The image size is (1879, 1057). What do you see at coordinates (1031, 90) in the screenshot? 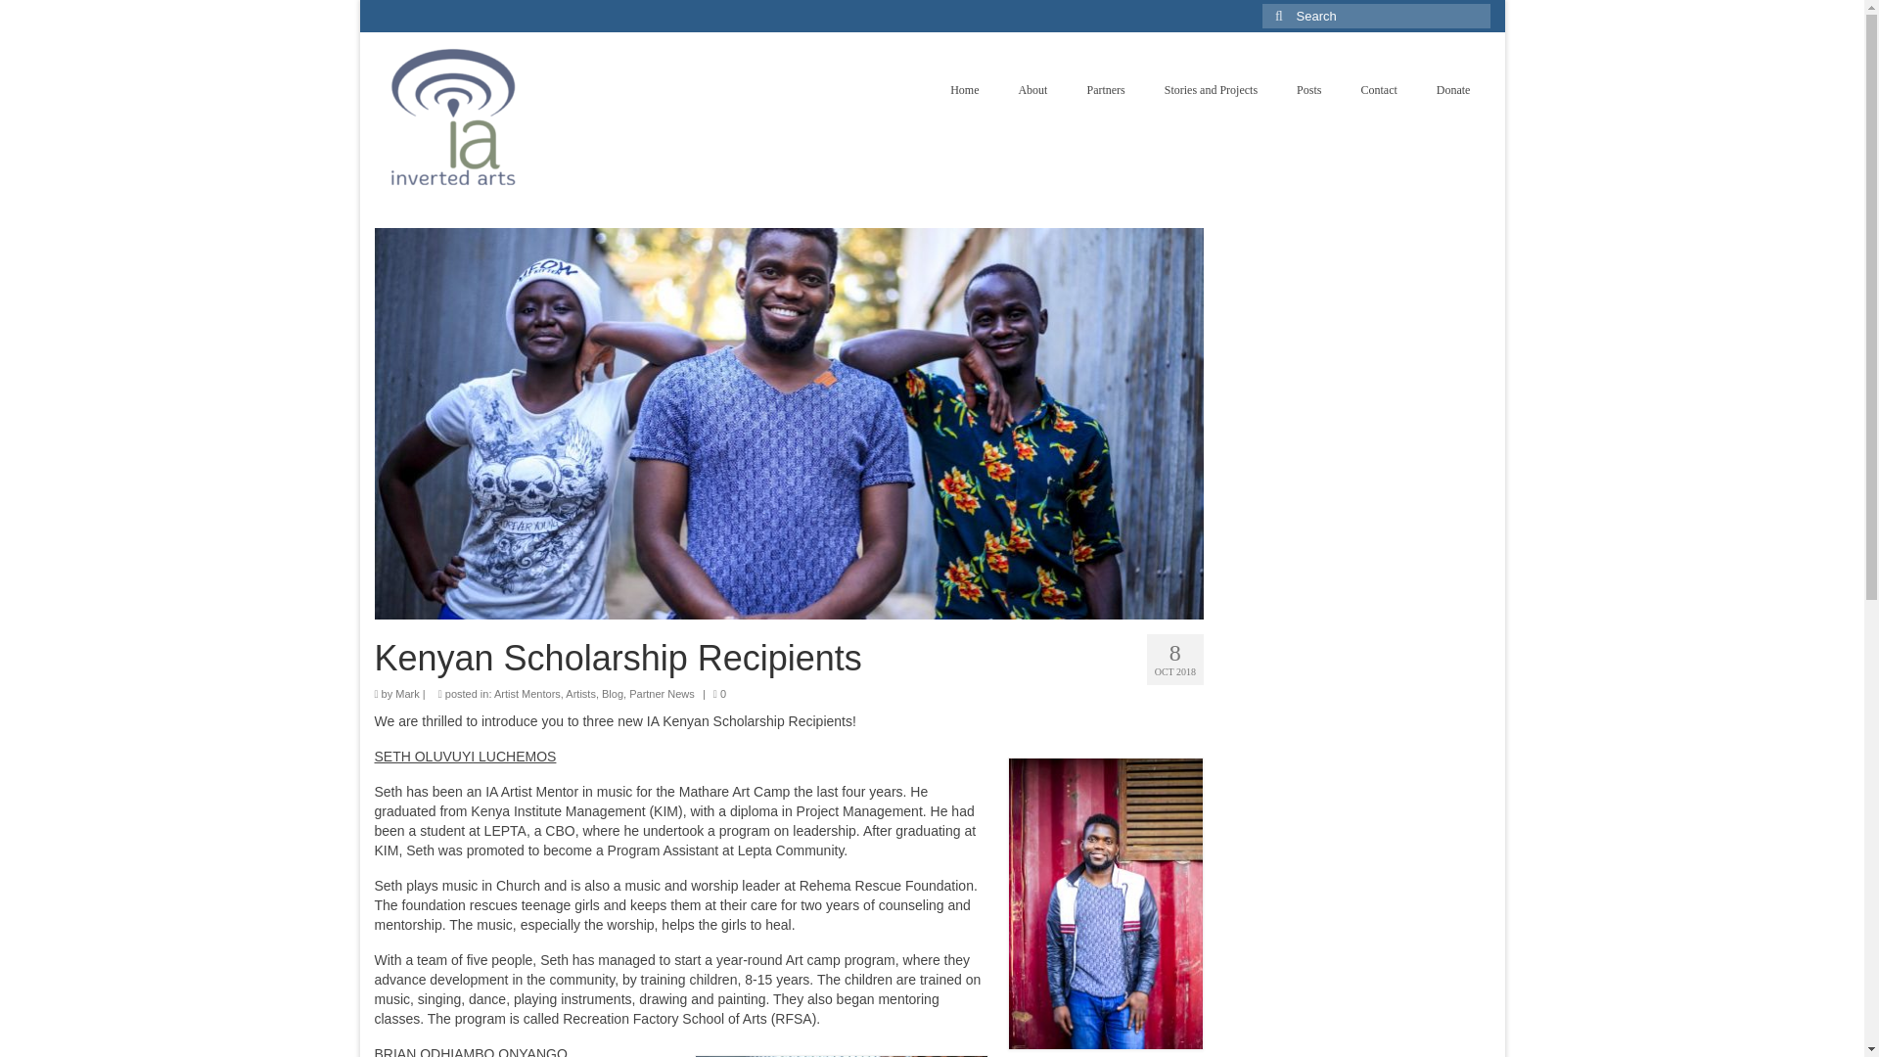
I see `About` at bounding box center [1031, 90].